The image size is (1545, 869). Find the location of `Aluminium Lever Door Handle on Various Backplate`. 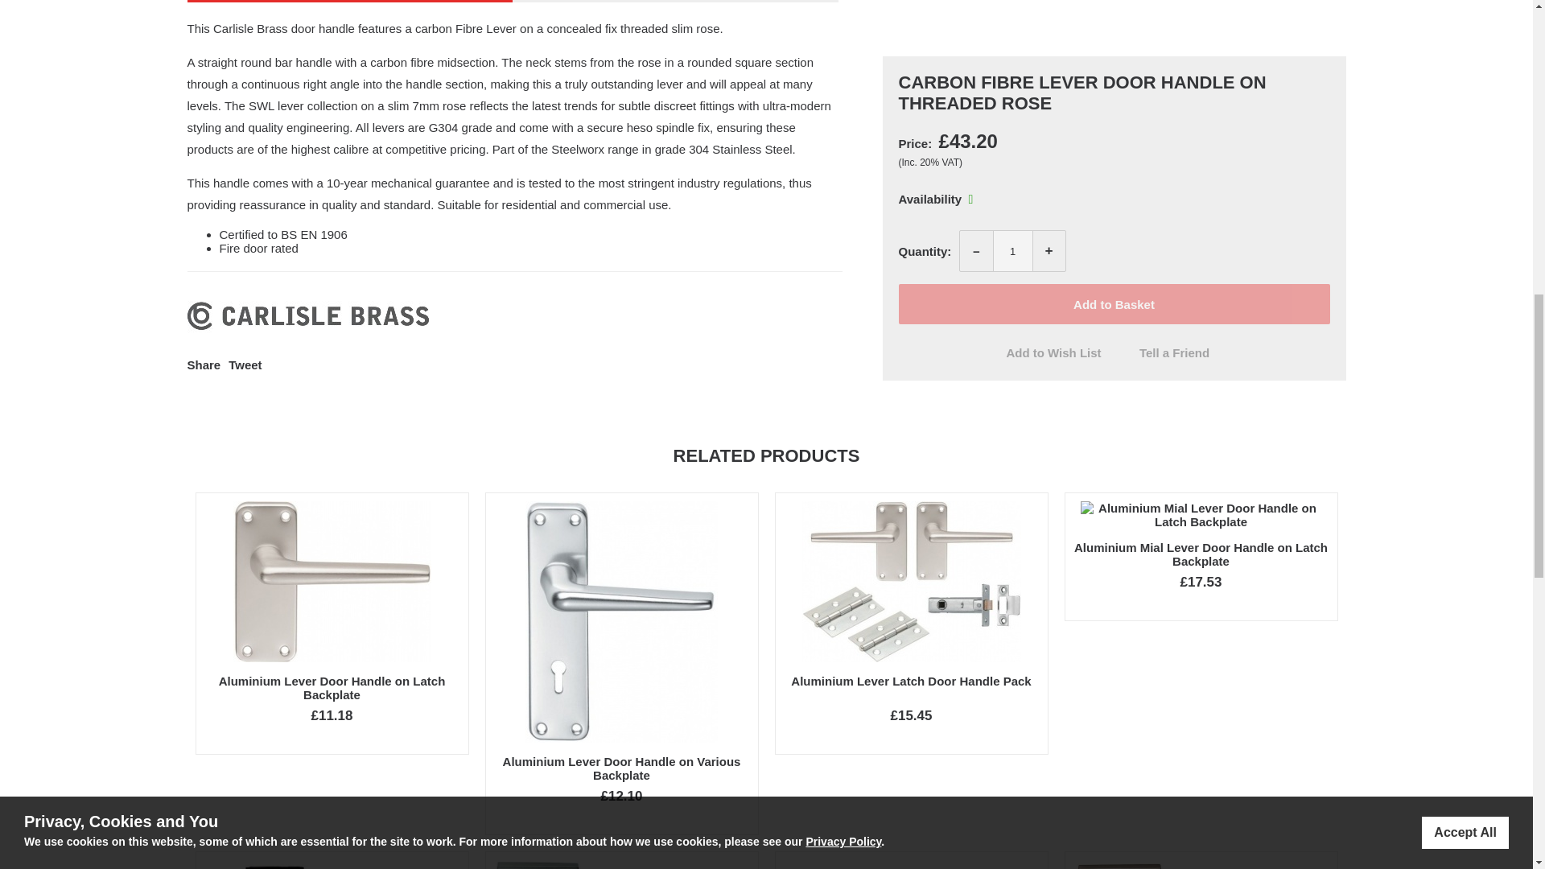

Aluminium Lever Door Handle on Various Backplate is located at coordinates (622, 768).